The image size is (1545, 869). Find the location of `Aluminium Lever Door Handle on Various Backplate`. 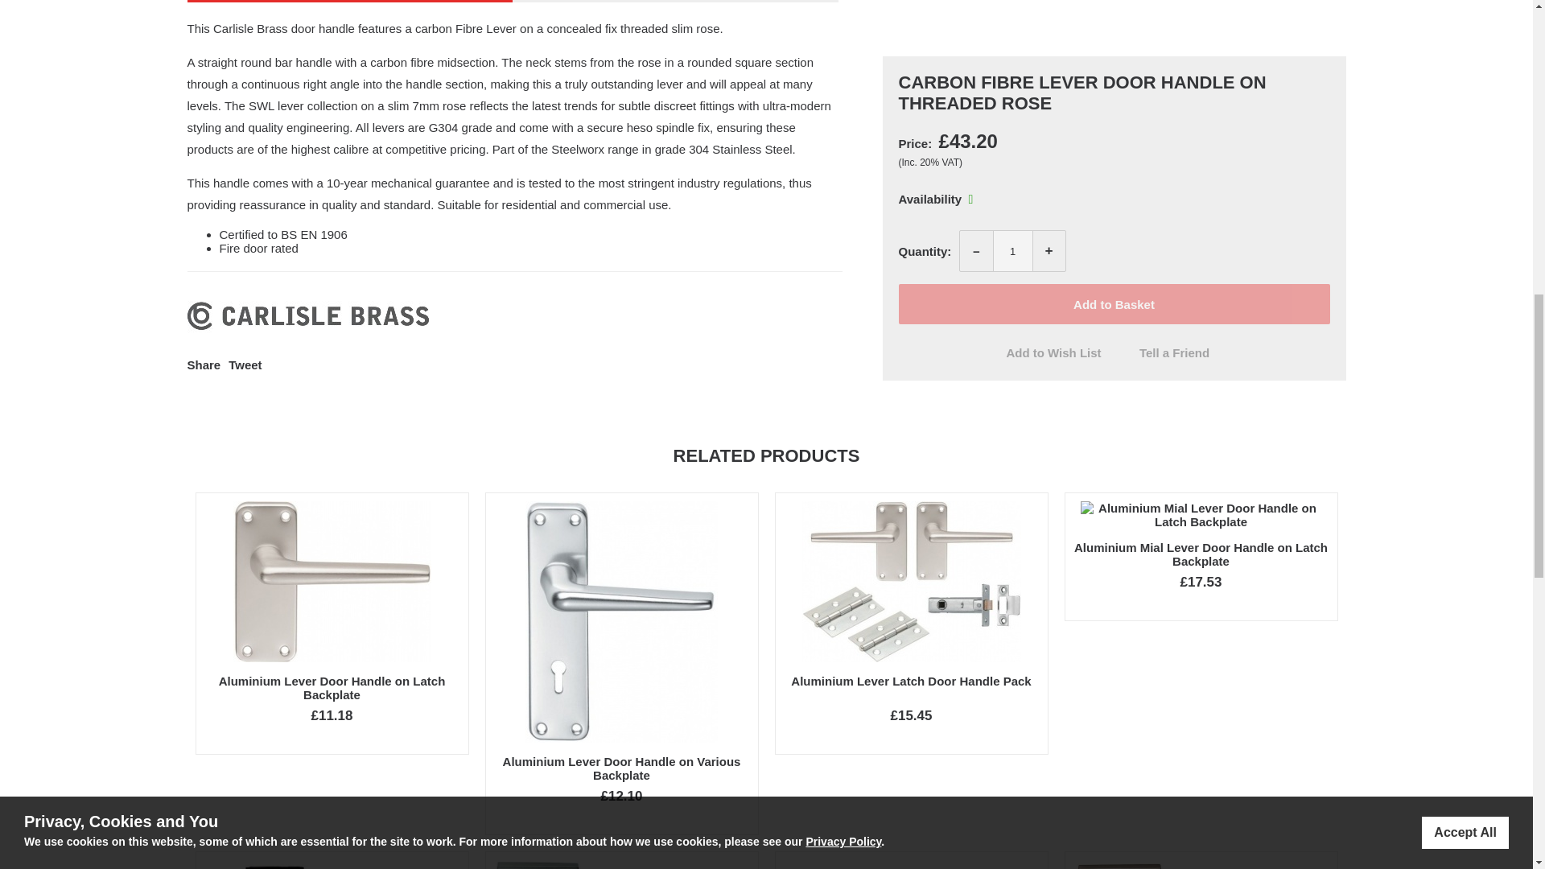

Aluminium Lever Door Handle on Various Backplate is located at coordinates (622, 768).